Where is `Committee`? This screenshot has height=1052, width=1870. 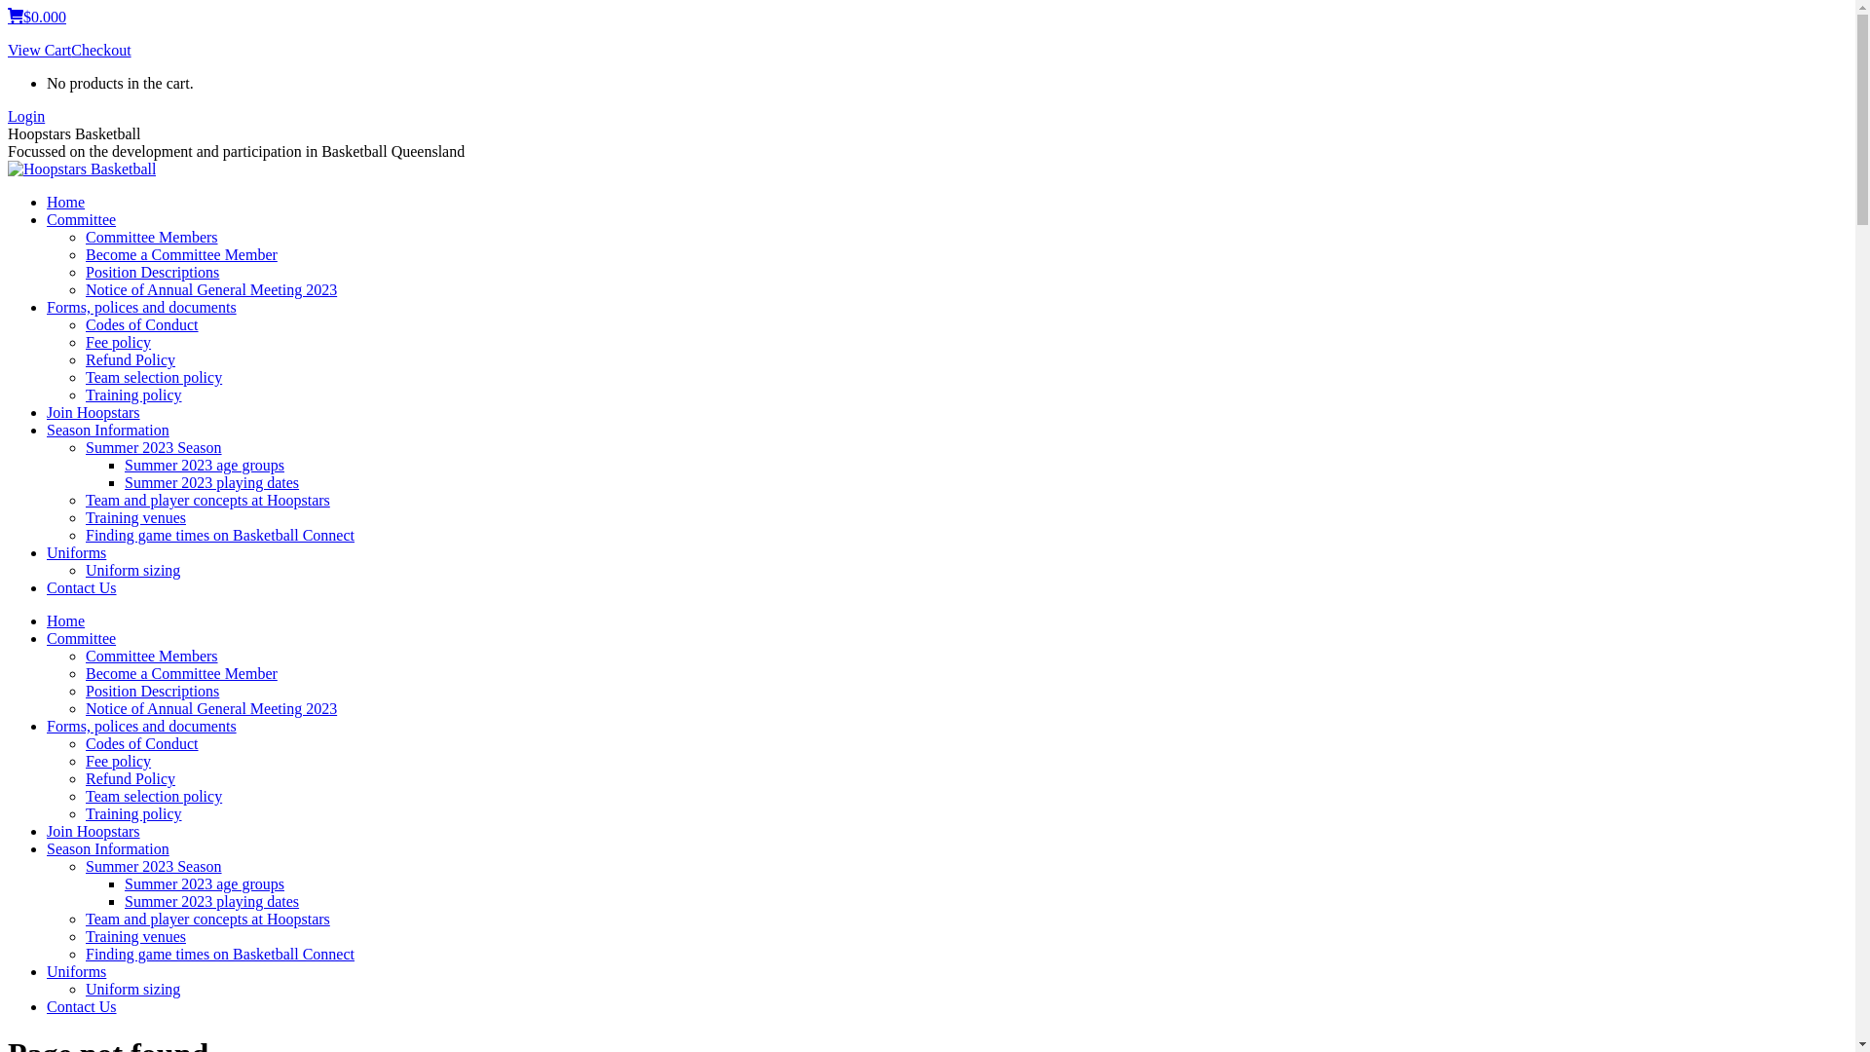 Committee is located at coordinates (82, 639).